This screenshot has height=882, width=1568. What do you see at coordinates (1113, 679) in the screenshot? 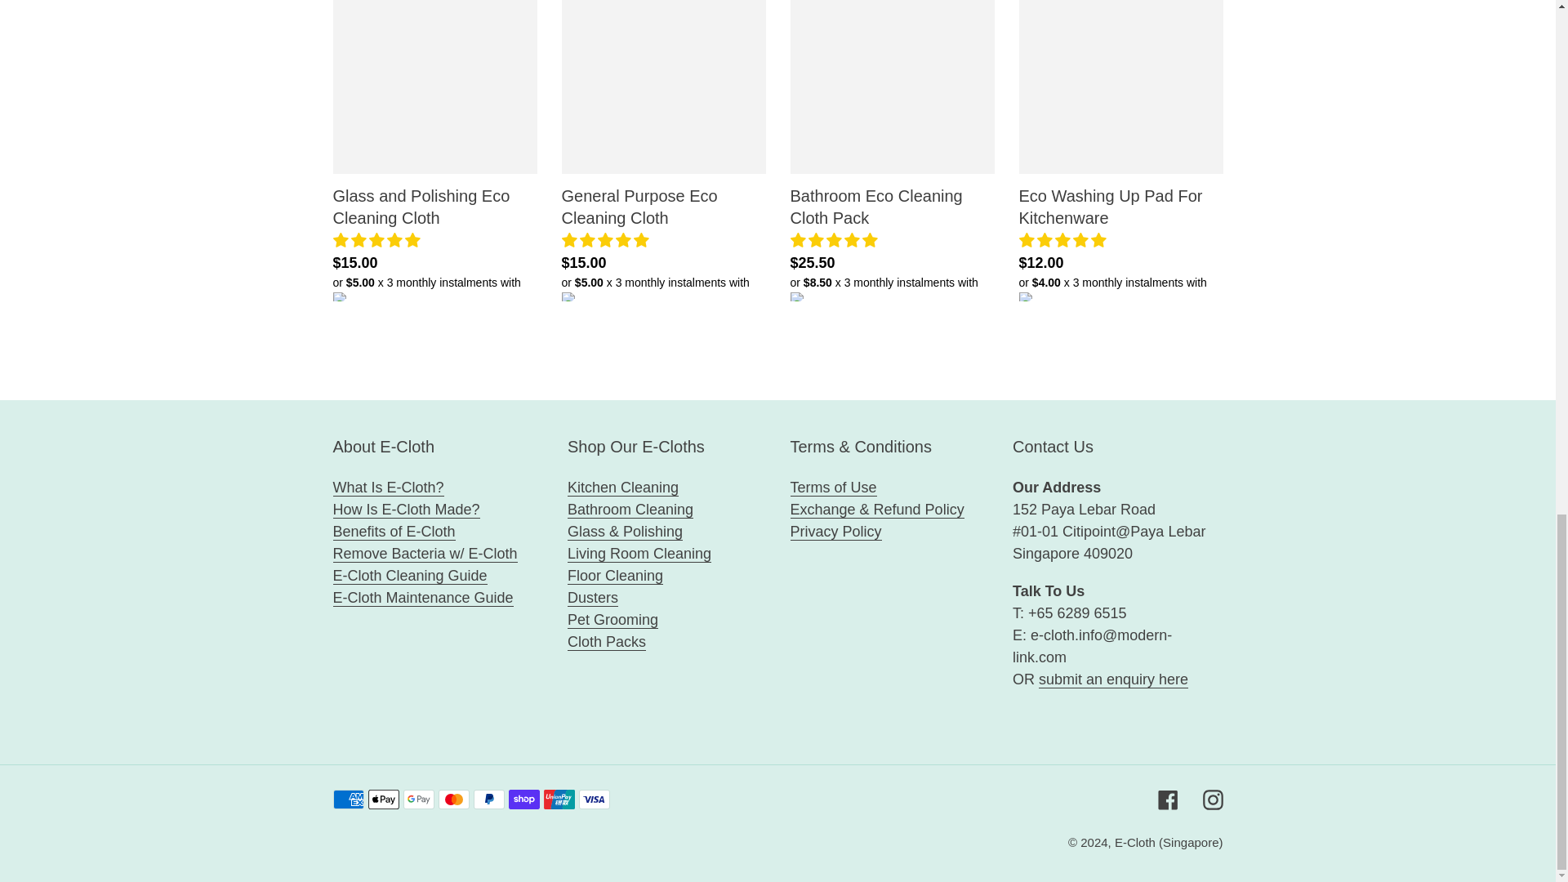
I see `Contact Us` at bounding box center [1113, 679].